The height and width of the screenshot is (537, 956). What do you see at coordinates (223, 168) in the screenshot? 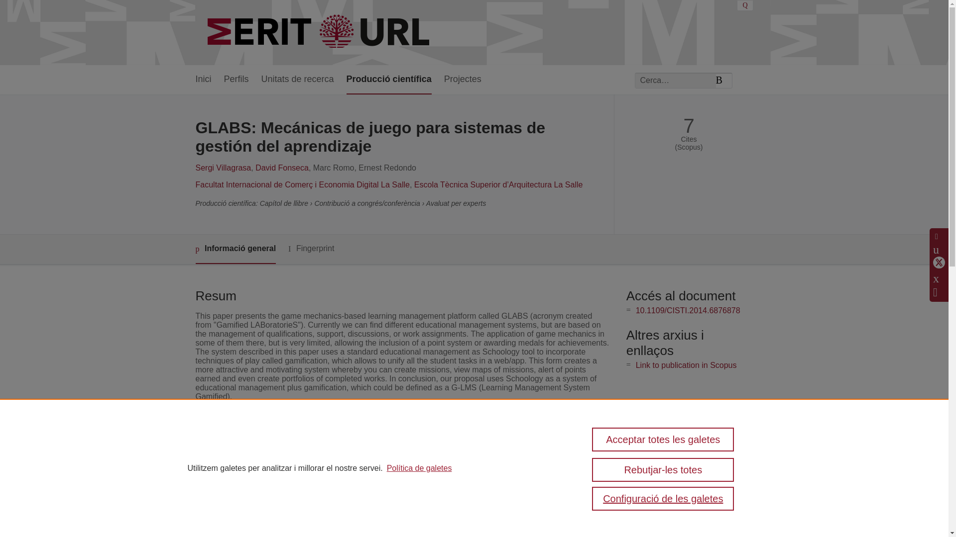
I see `Sergi Villagrasa` at bounding box center [223, 168].